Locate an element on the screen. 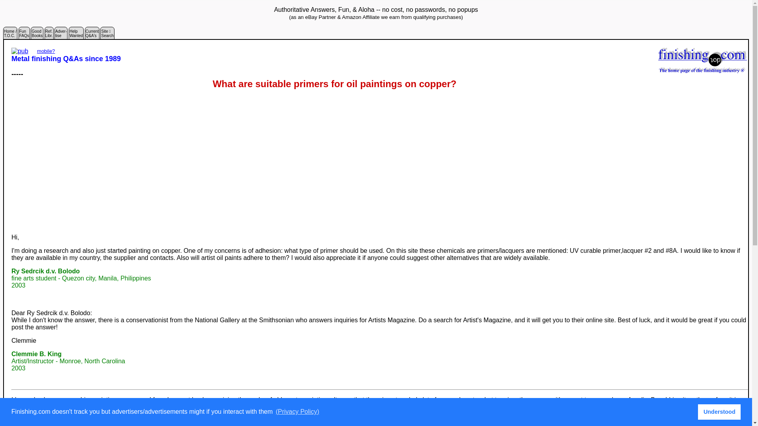 Image resolution: width=758 pixels, height=426 pixels. Frequently asked questions about Metal Finishing is located at coordinates (24, 35).